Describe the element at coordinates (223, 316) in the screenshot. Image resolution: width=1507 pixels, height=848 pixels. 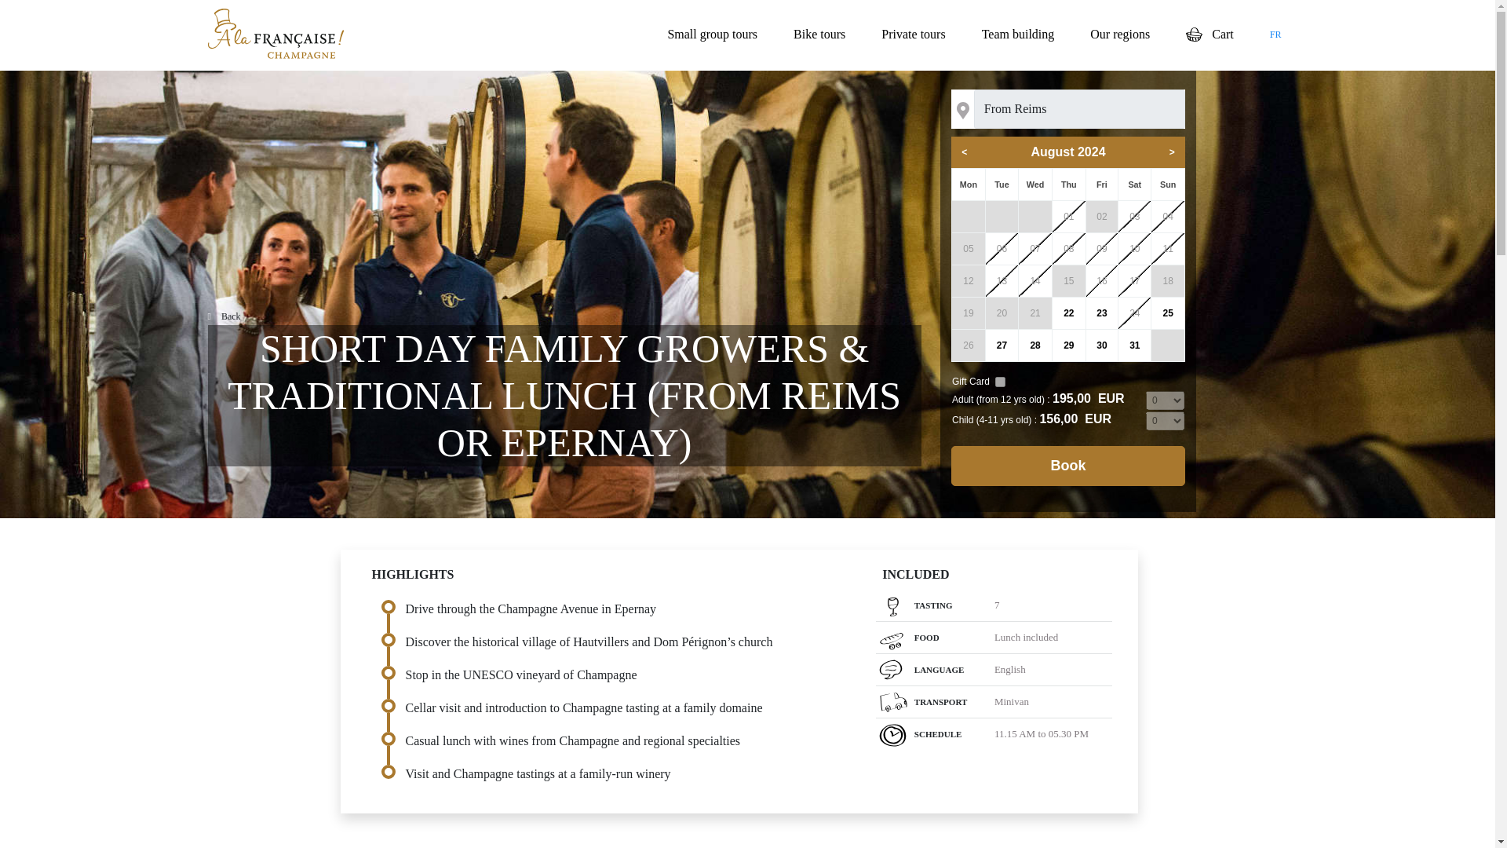
I see `Back` at that location.